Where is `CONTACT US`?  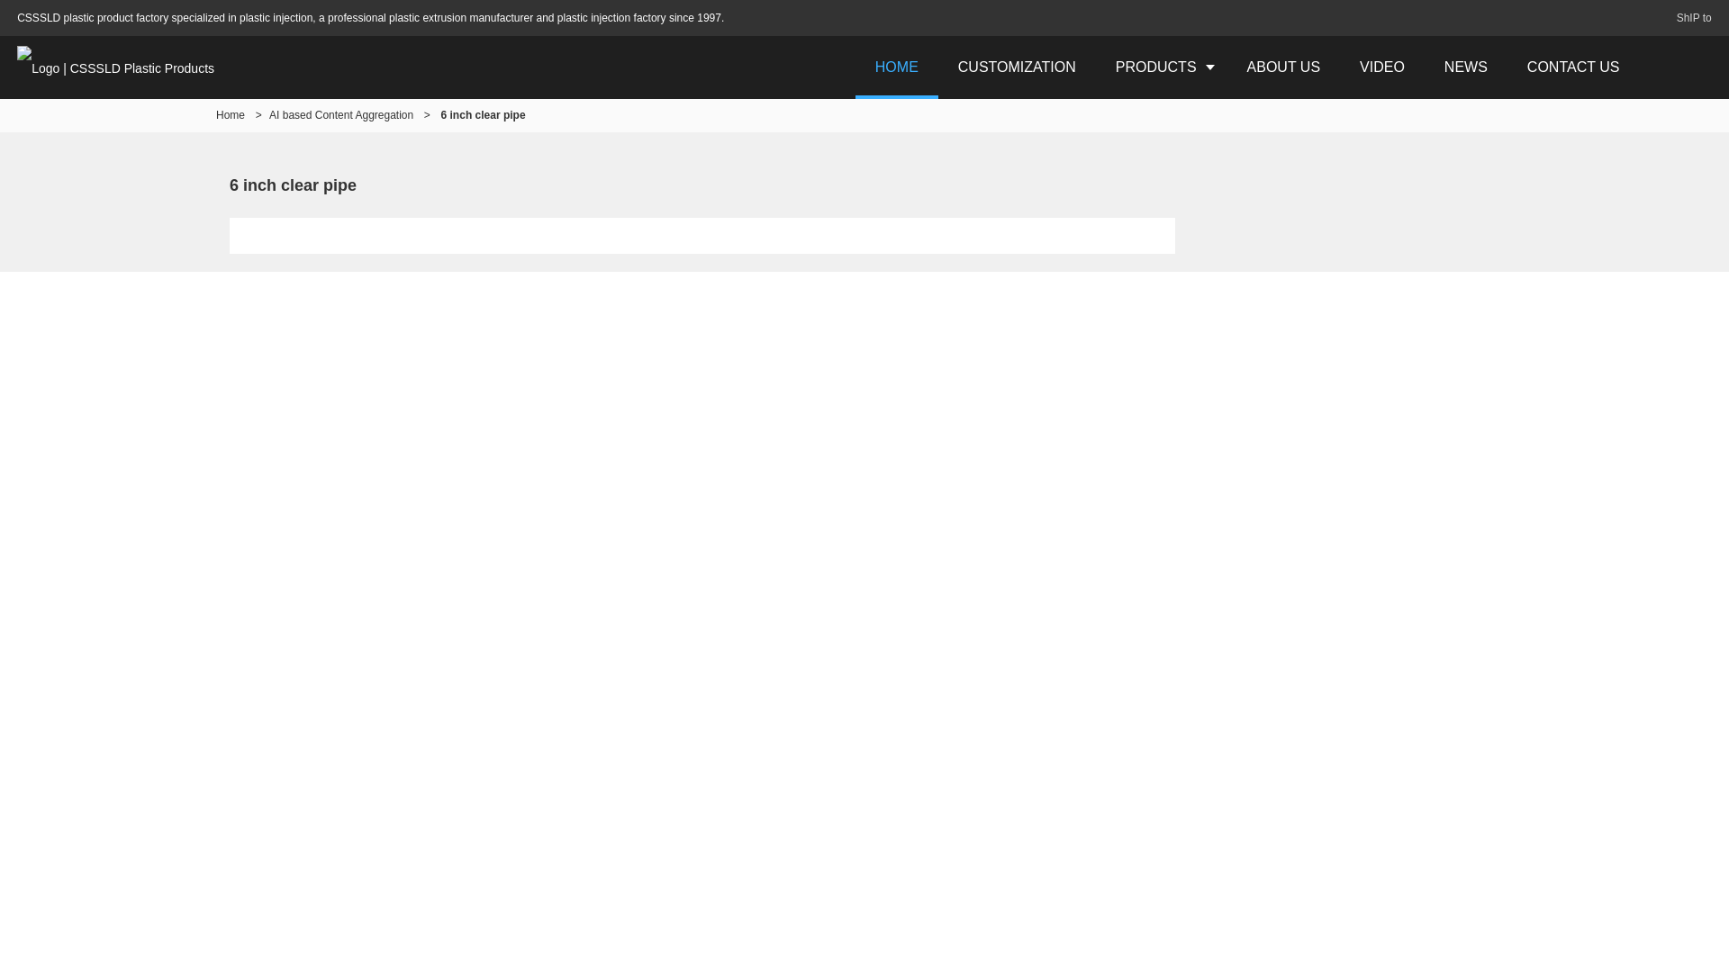
CONTACT US is located at coordinates (1573, 67).